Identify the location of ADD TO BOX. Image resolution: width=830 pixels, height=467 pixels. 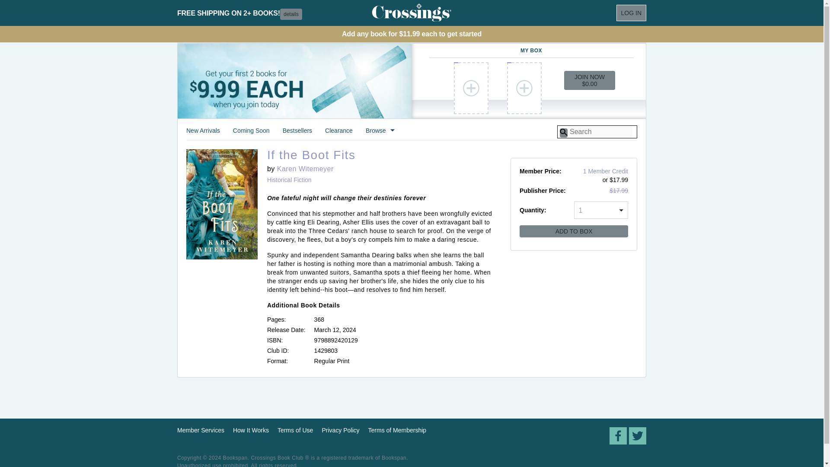
(574, 231).